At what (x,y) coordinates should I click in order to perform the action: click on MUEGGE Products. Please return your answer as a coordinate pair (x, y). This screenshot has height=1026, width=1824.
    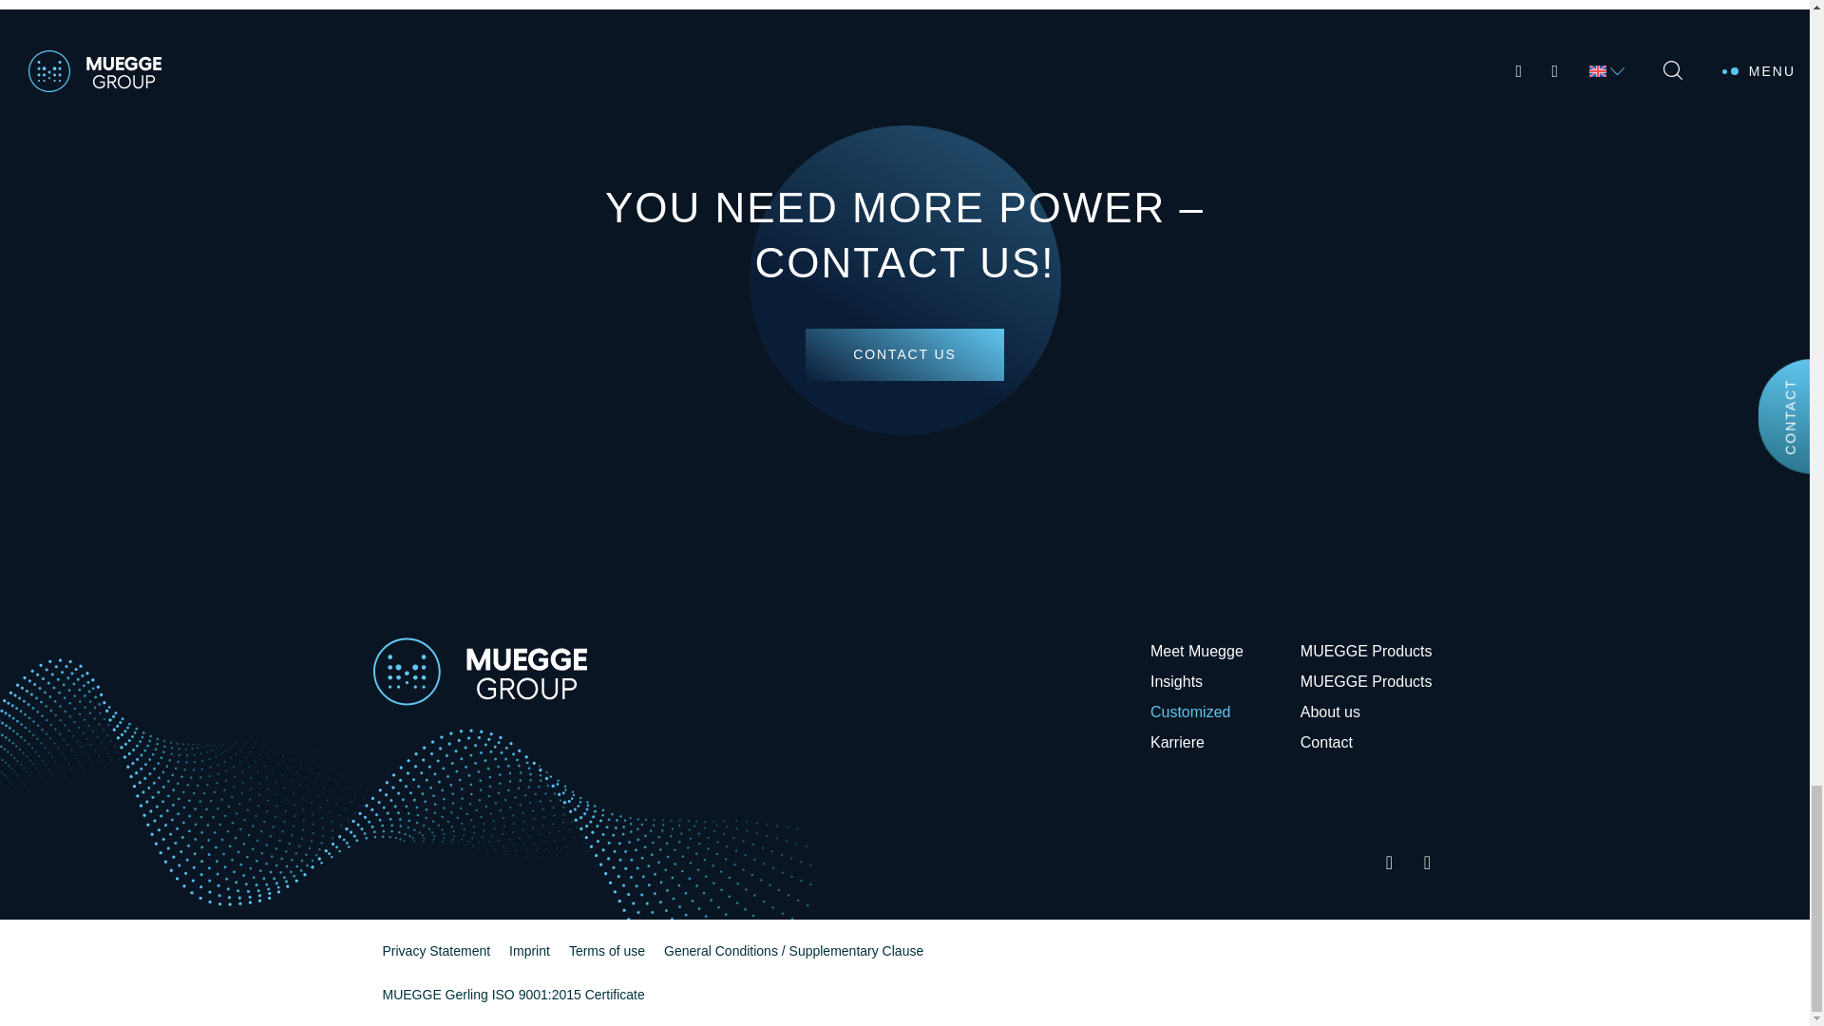
    Looking at the image, I should click on (1366, 652).